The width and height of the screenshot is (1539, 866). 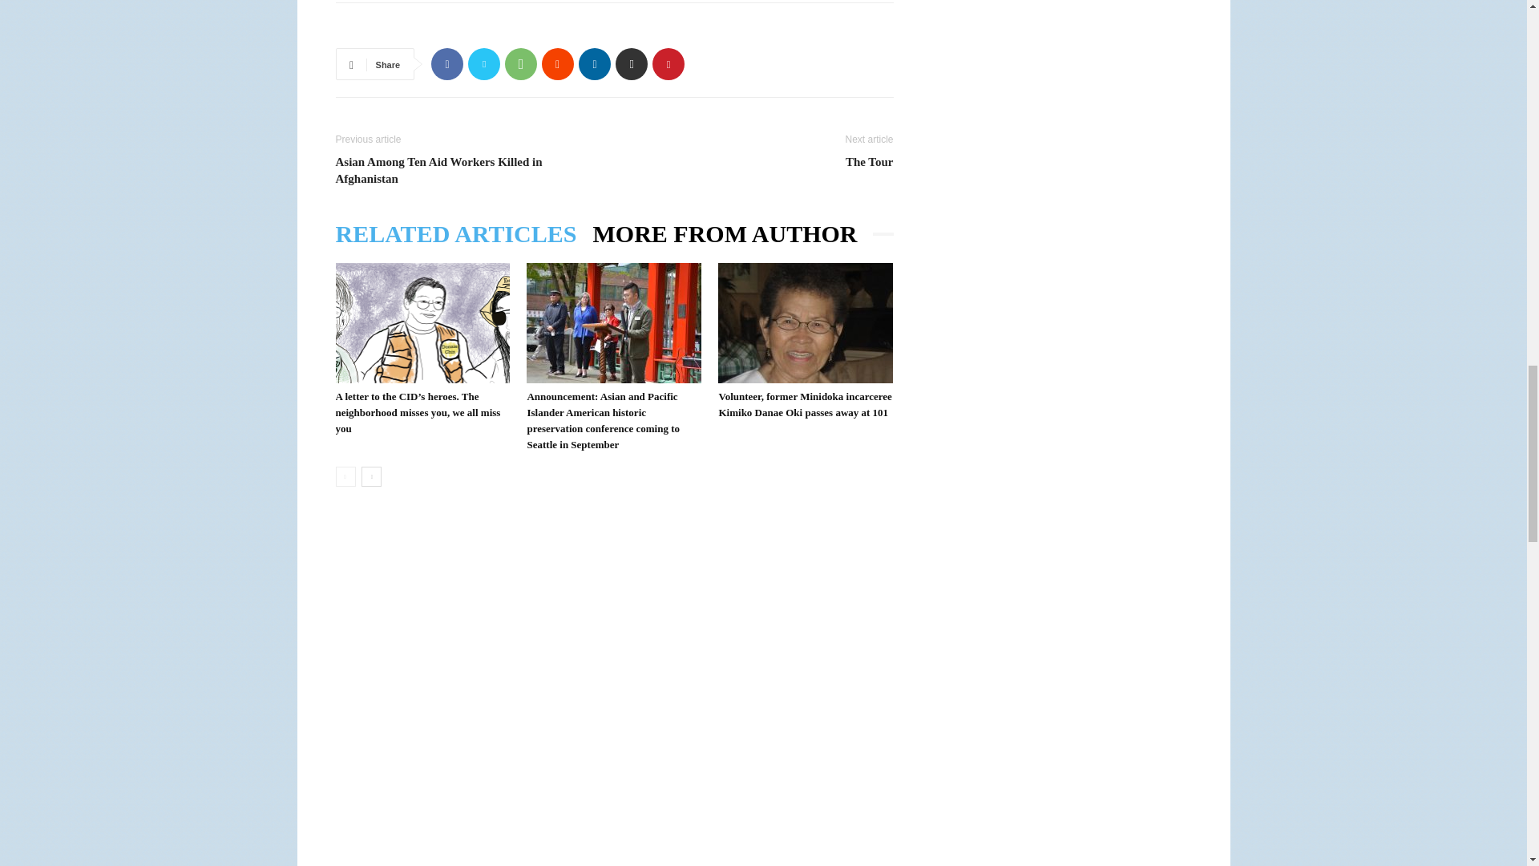 I want to click on Twitter, so click(x=484, y=64).